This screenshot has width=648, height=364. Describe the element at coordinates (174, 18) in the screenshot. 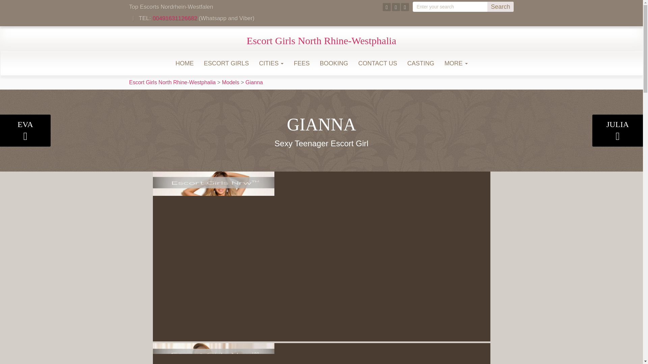

I see `00491631126682` at that location.